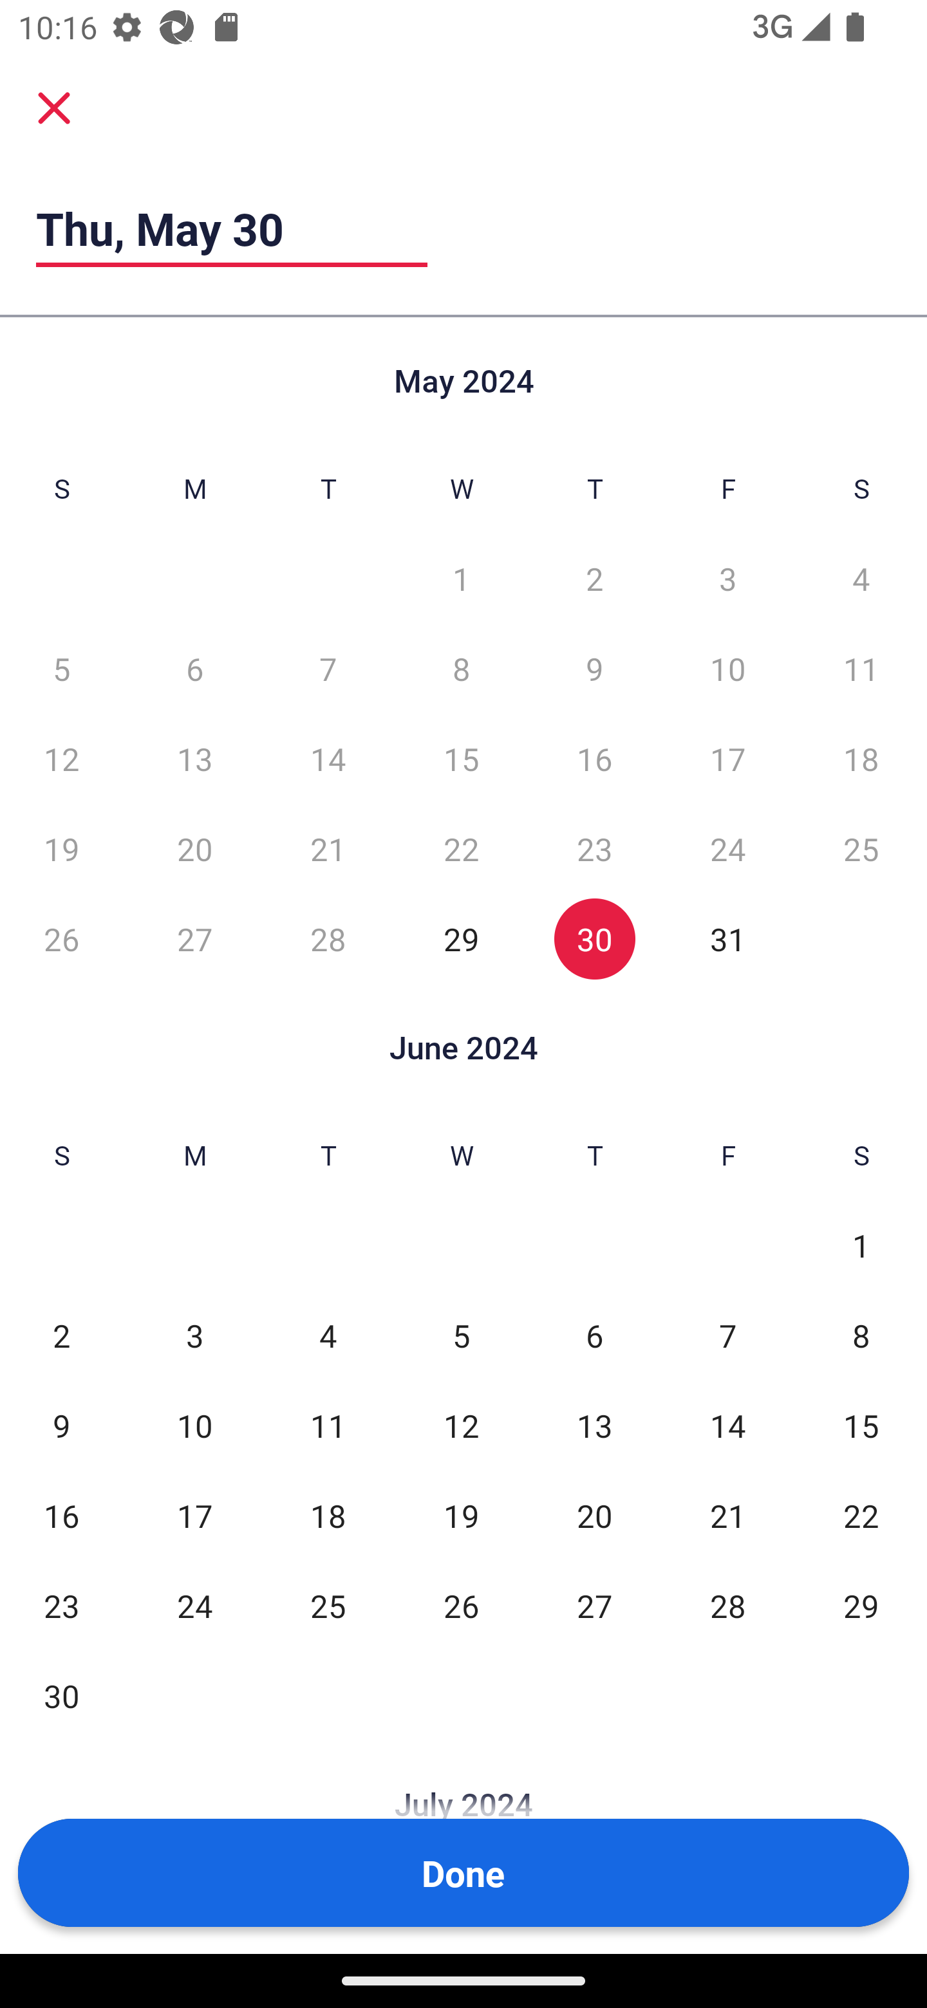 The height and width of the screenshot is (2008, 927). What do you see at coordinates (328, 848) in the screenshot?
I see `21 Tue, May 21, Not Selected` at bounding box center [328, 848].